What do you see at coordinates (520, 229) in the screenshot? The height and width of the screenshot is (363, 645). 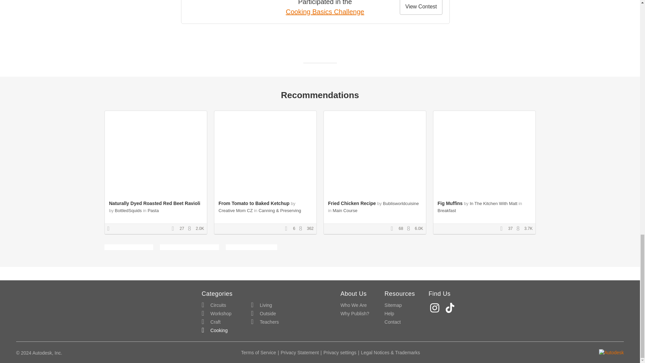 I see `Views Count` at bounding box center [520, 229].